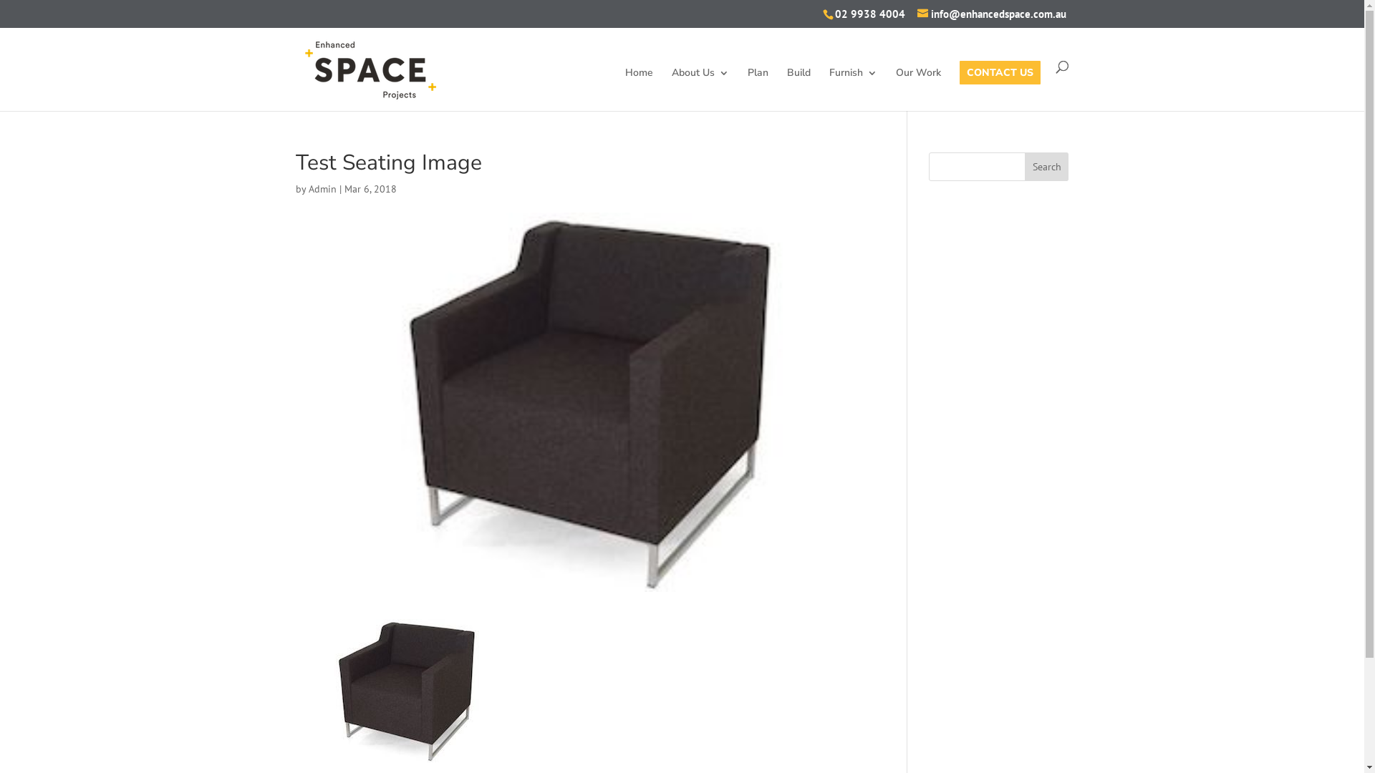 This screenshot has width=1375, height=773. What do you see at coordinates (322, 188) in the screenshot?
I see `Admin` at bounding box center [322, 188].